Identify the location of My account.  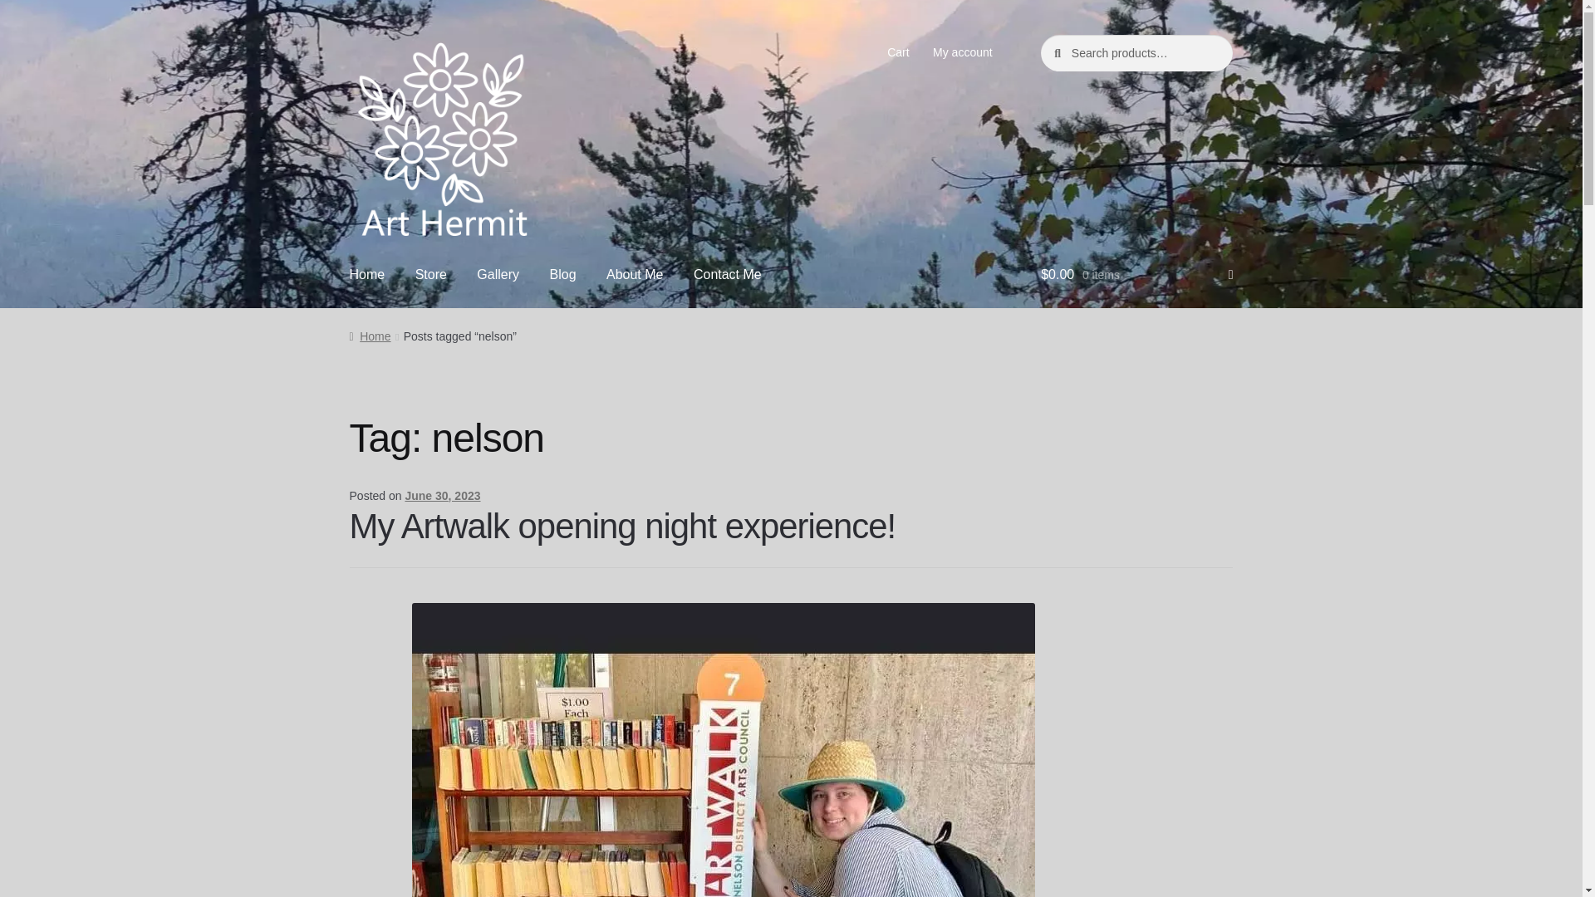
(963, 52).